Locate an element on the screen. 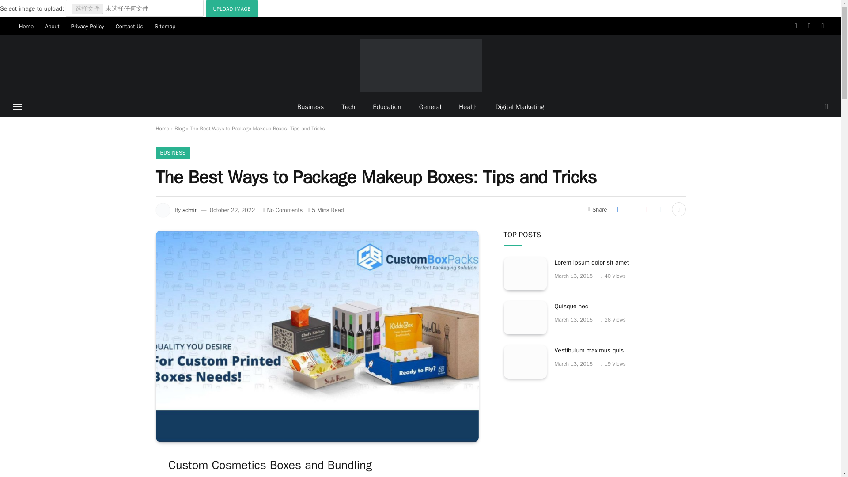 This screenshot has width=848, height=477. BUSINESS is located at coordinates (172, 152).